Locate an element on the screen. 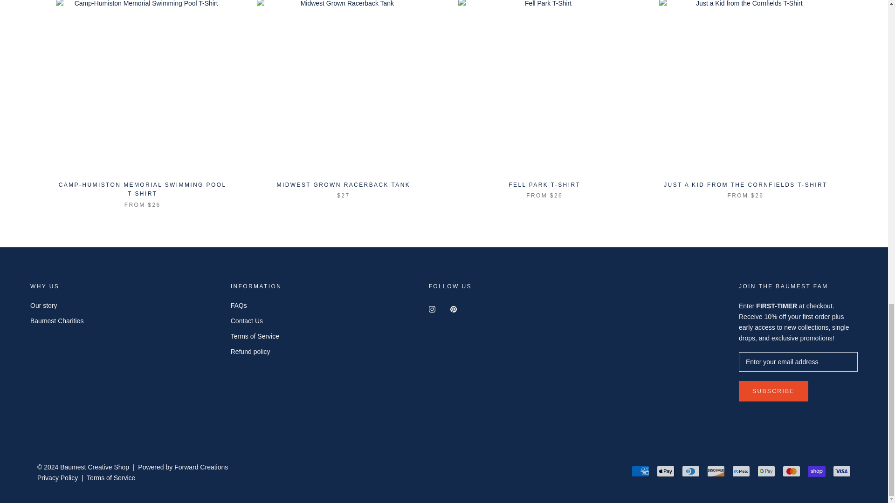  Diners Club is located at coordinates (691, 471).